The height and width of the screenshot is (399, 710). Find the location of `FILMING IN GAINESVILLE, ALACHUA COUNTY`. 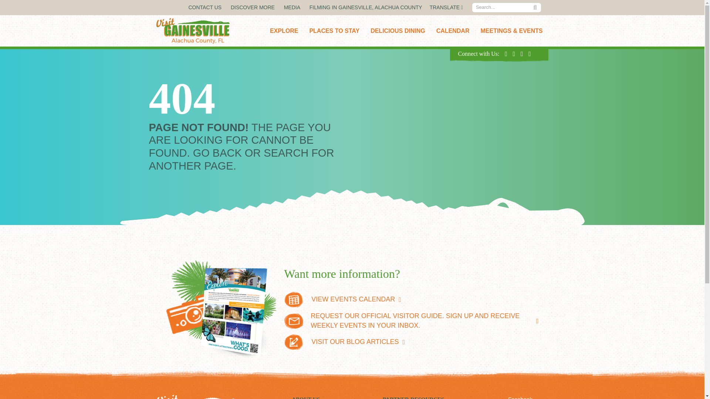

FILMING IN GAINESVILLE, ALACHUA COUNTY is located at coordinates (366, 7).